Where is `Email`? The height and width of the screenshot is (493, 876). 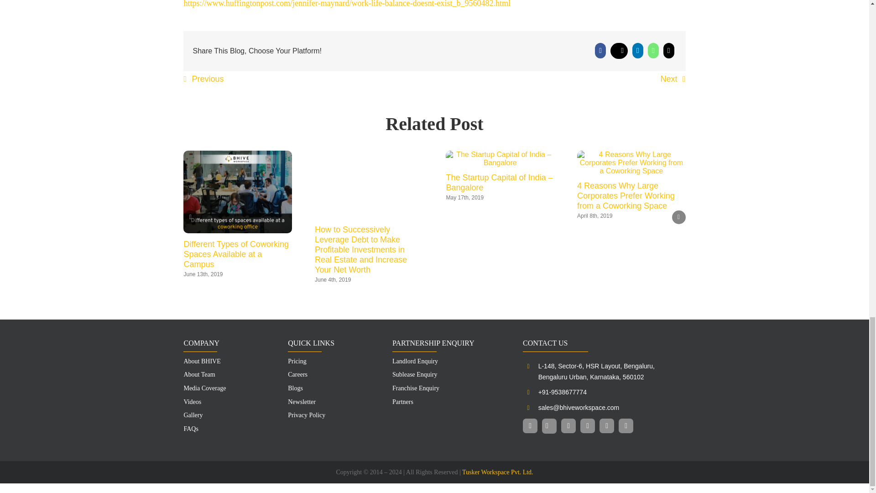
Email is located at coordinates (669, 50).